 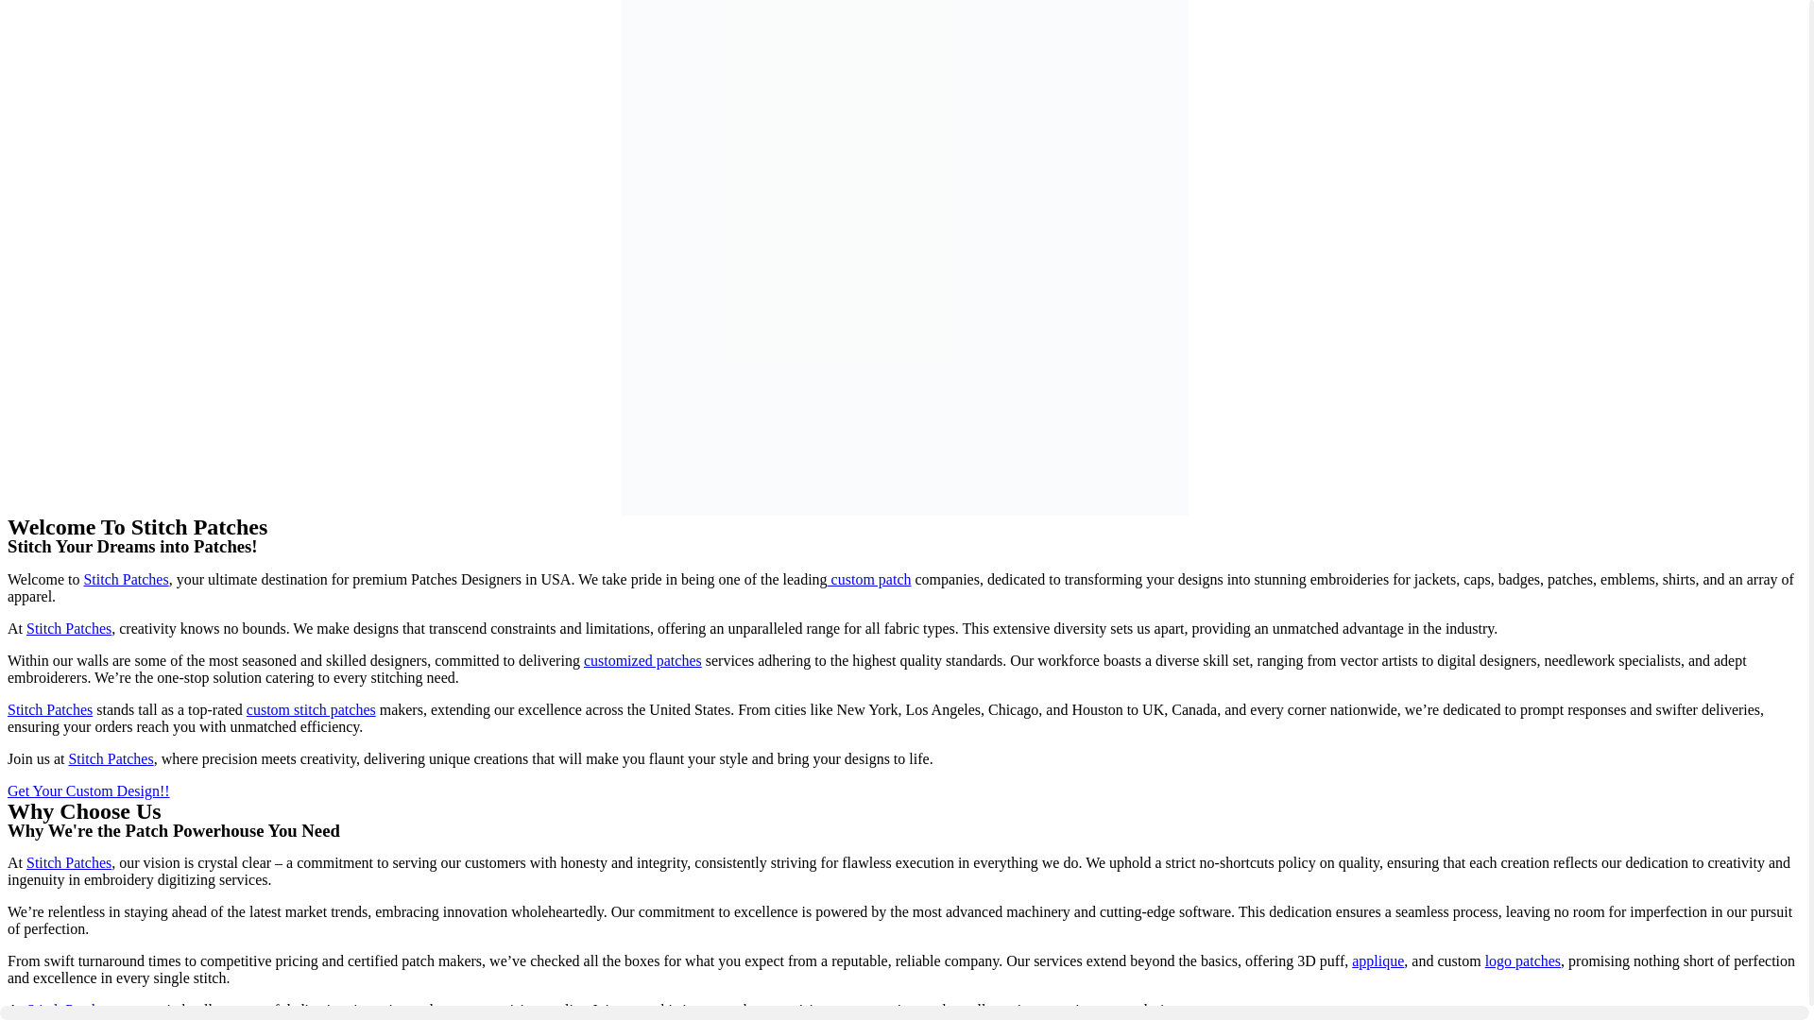 What do you see at coordinates (68, 627) in the screenshot?
I see `Stitch Patches` at bounding box center [68, 627].